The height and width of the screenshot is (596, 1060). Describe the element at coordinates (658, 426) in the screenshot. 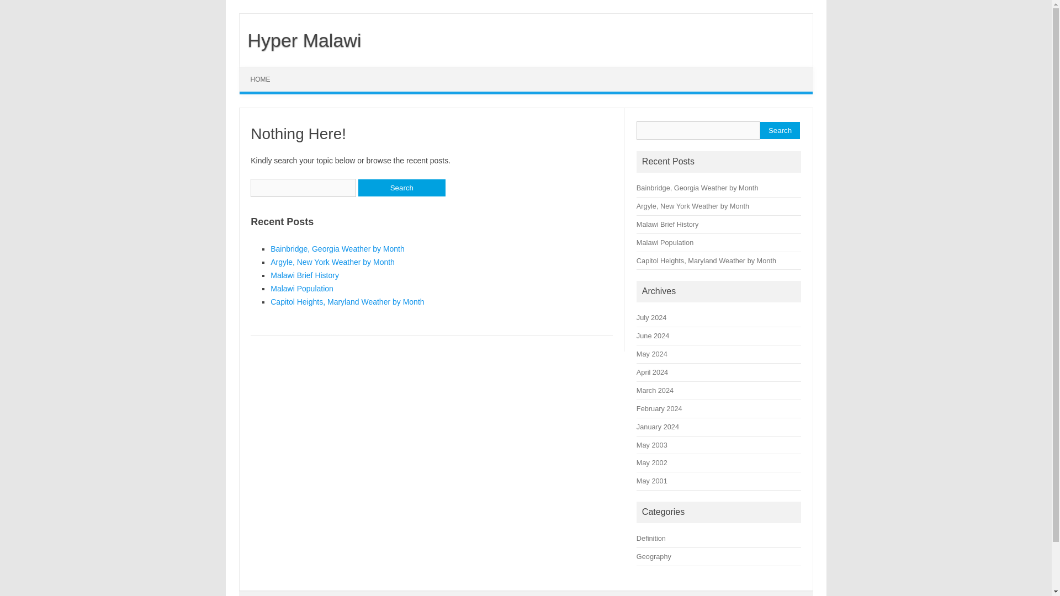

I see `January 2024` at that location.